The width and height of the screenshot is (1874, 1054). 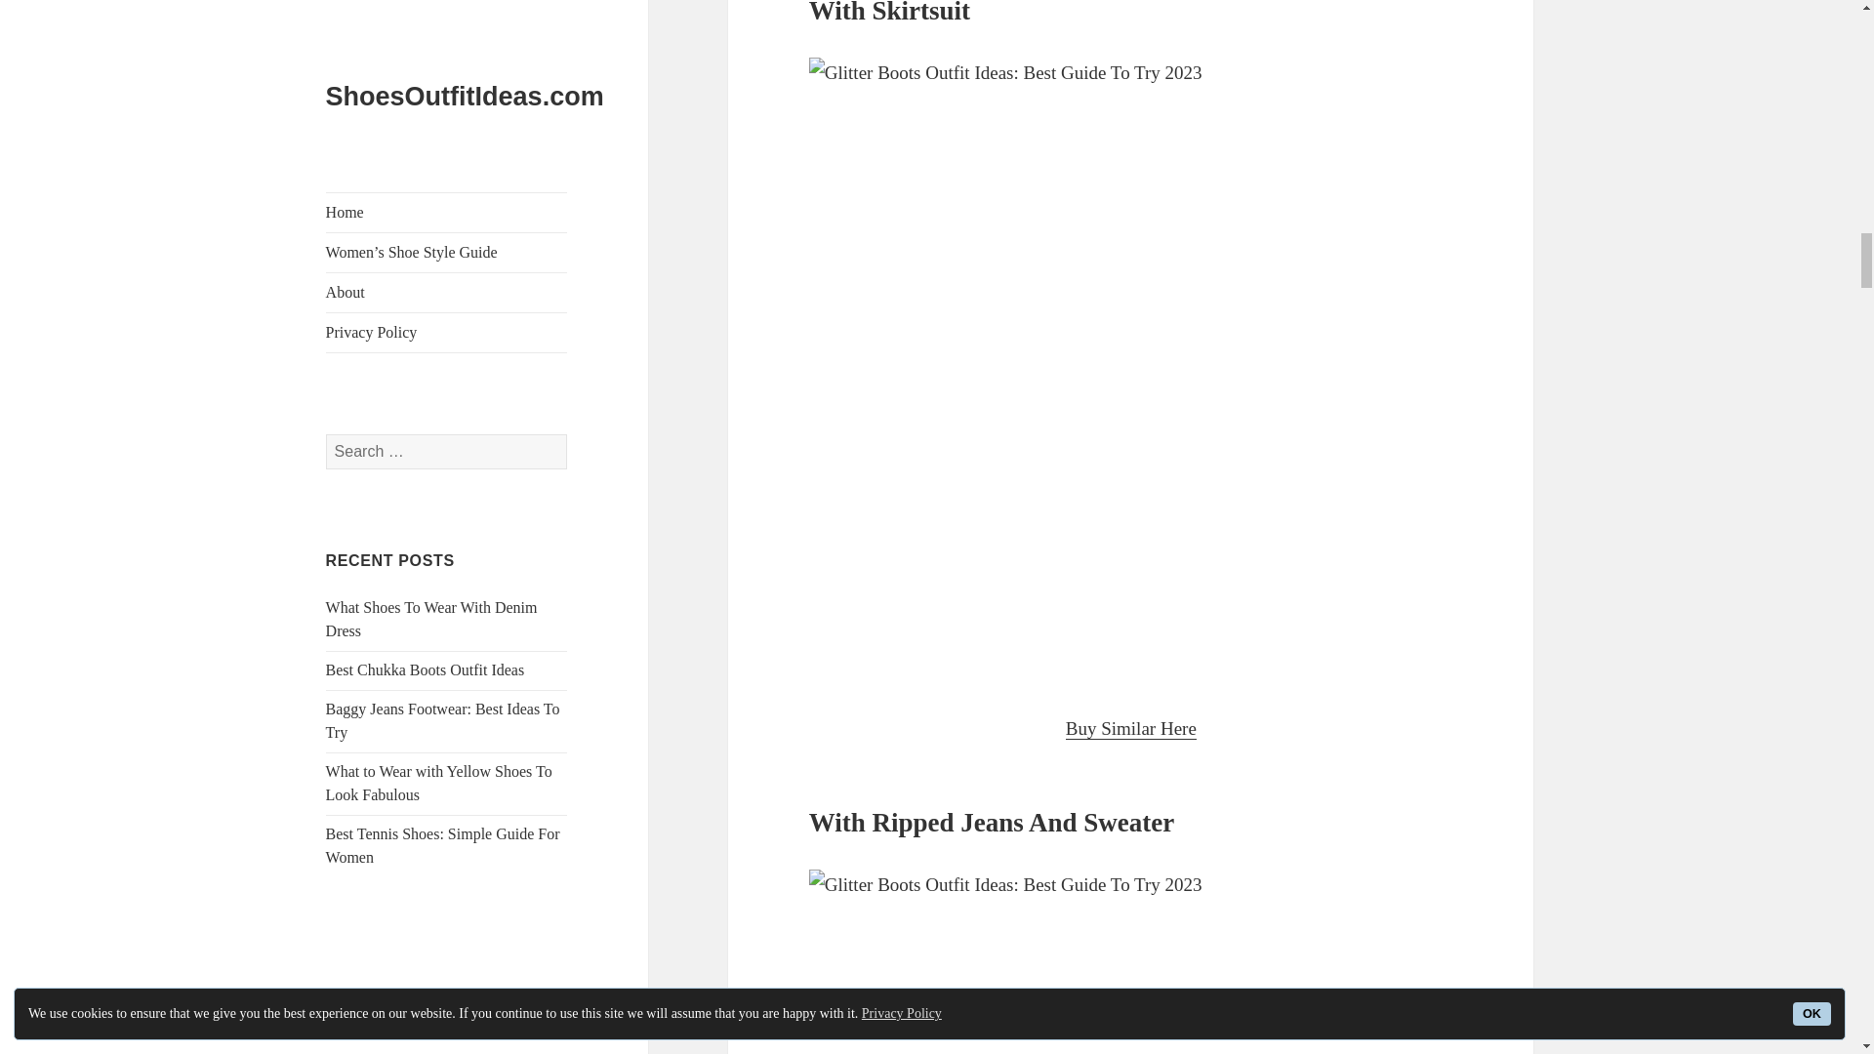 What do you see at coordinates (1131, 728) in the screenshot?
I see `Buy Similar Here` at bounding box center [1131, 728].